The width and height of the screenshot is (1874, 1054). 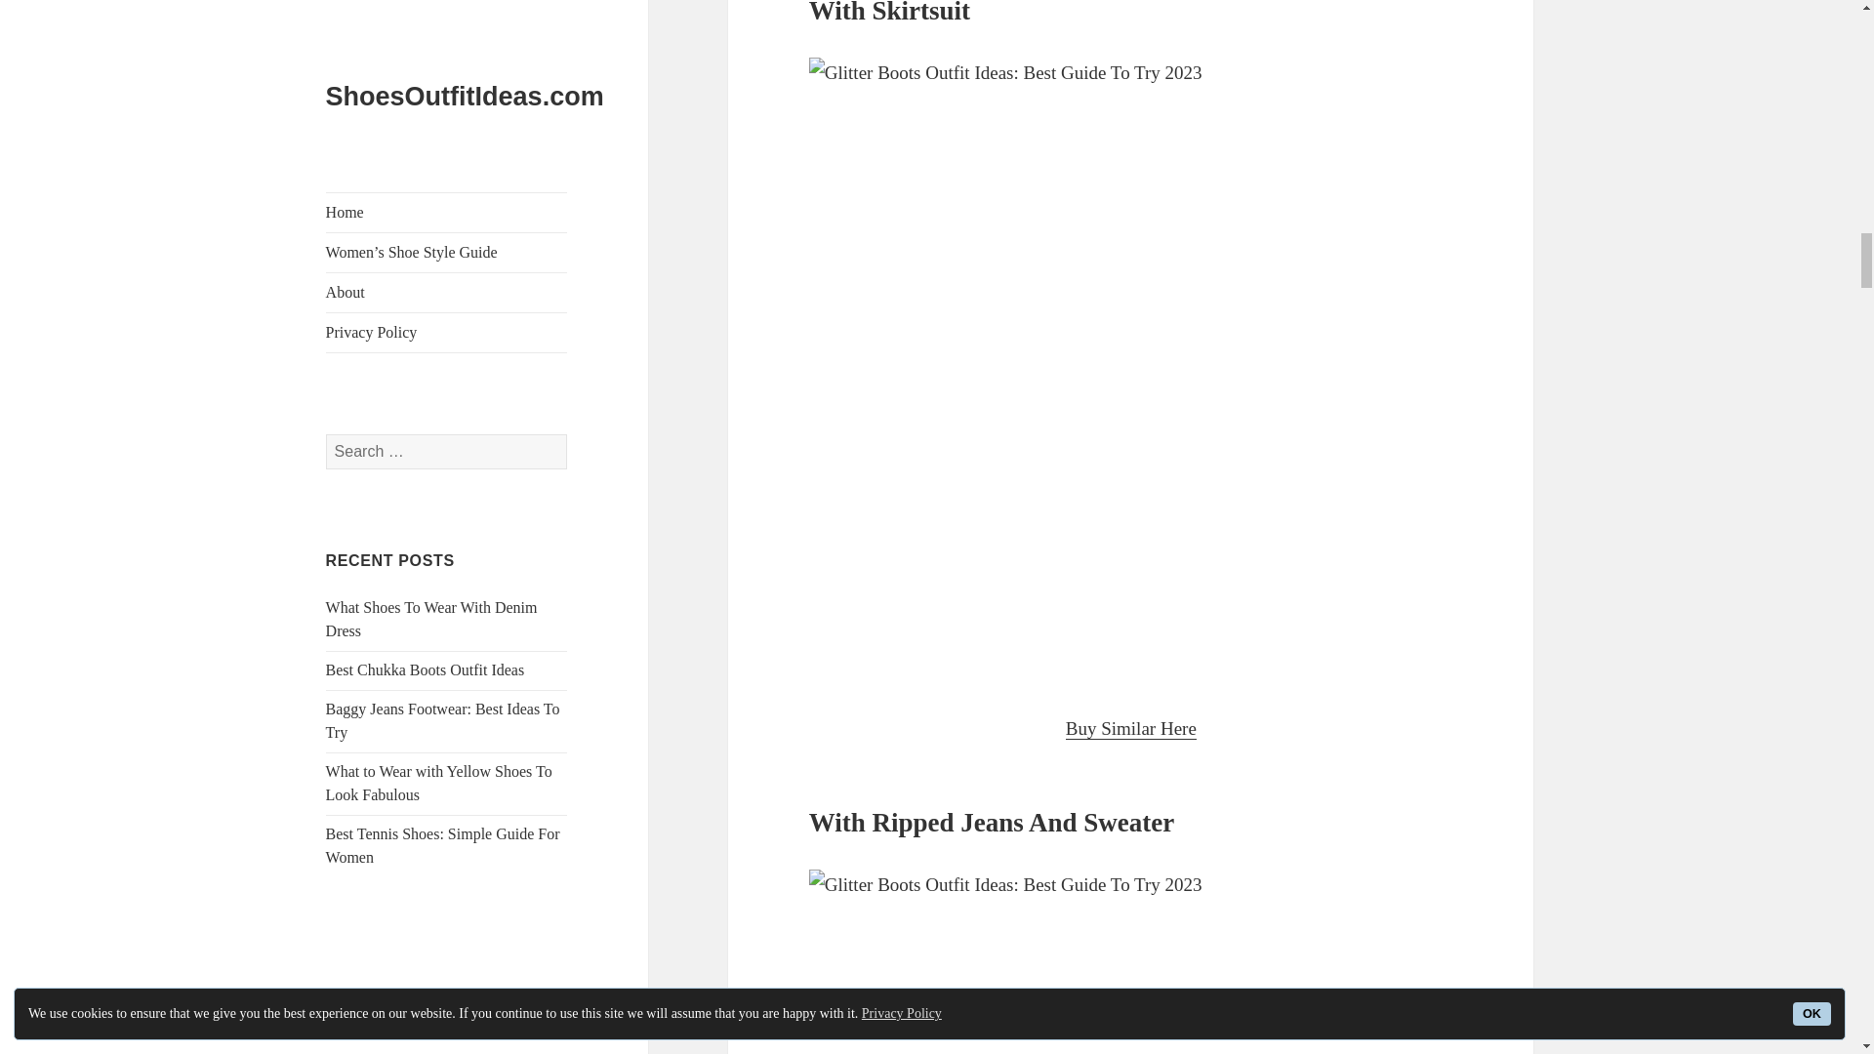 What do you see at coordinates (1131, 728) in the screenshot?
I see `Buy Similar Here` at bounding box center [1131, 728].